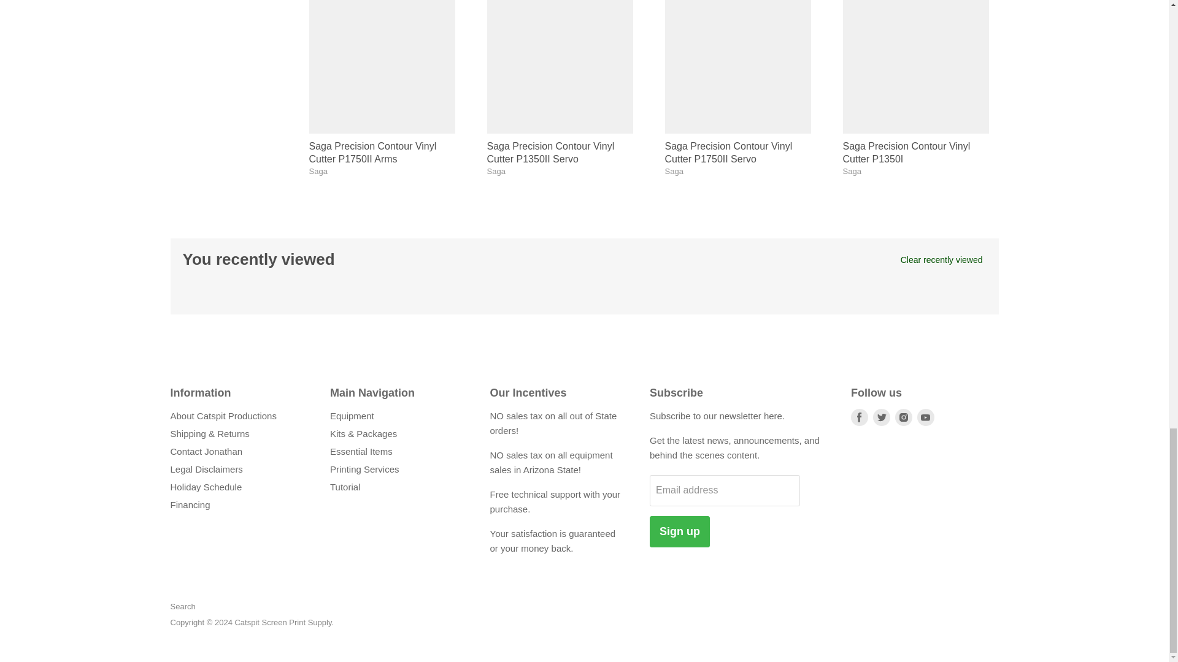 This screenshot has height=662, width=1178. Describe the element at coordinates (318, 172) in the screenshot. I see `Saga` at that location.